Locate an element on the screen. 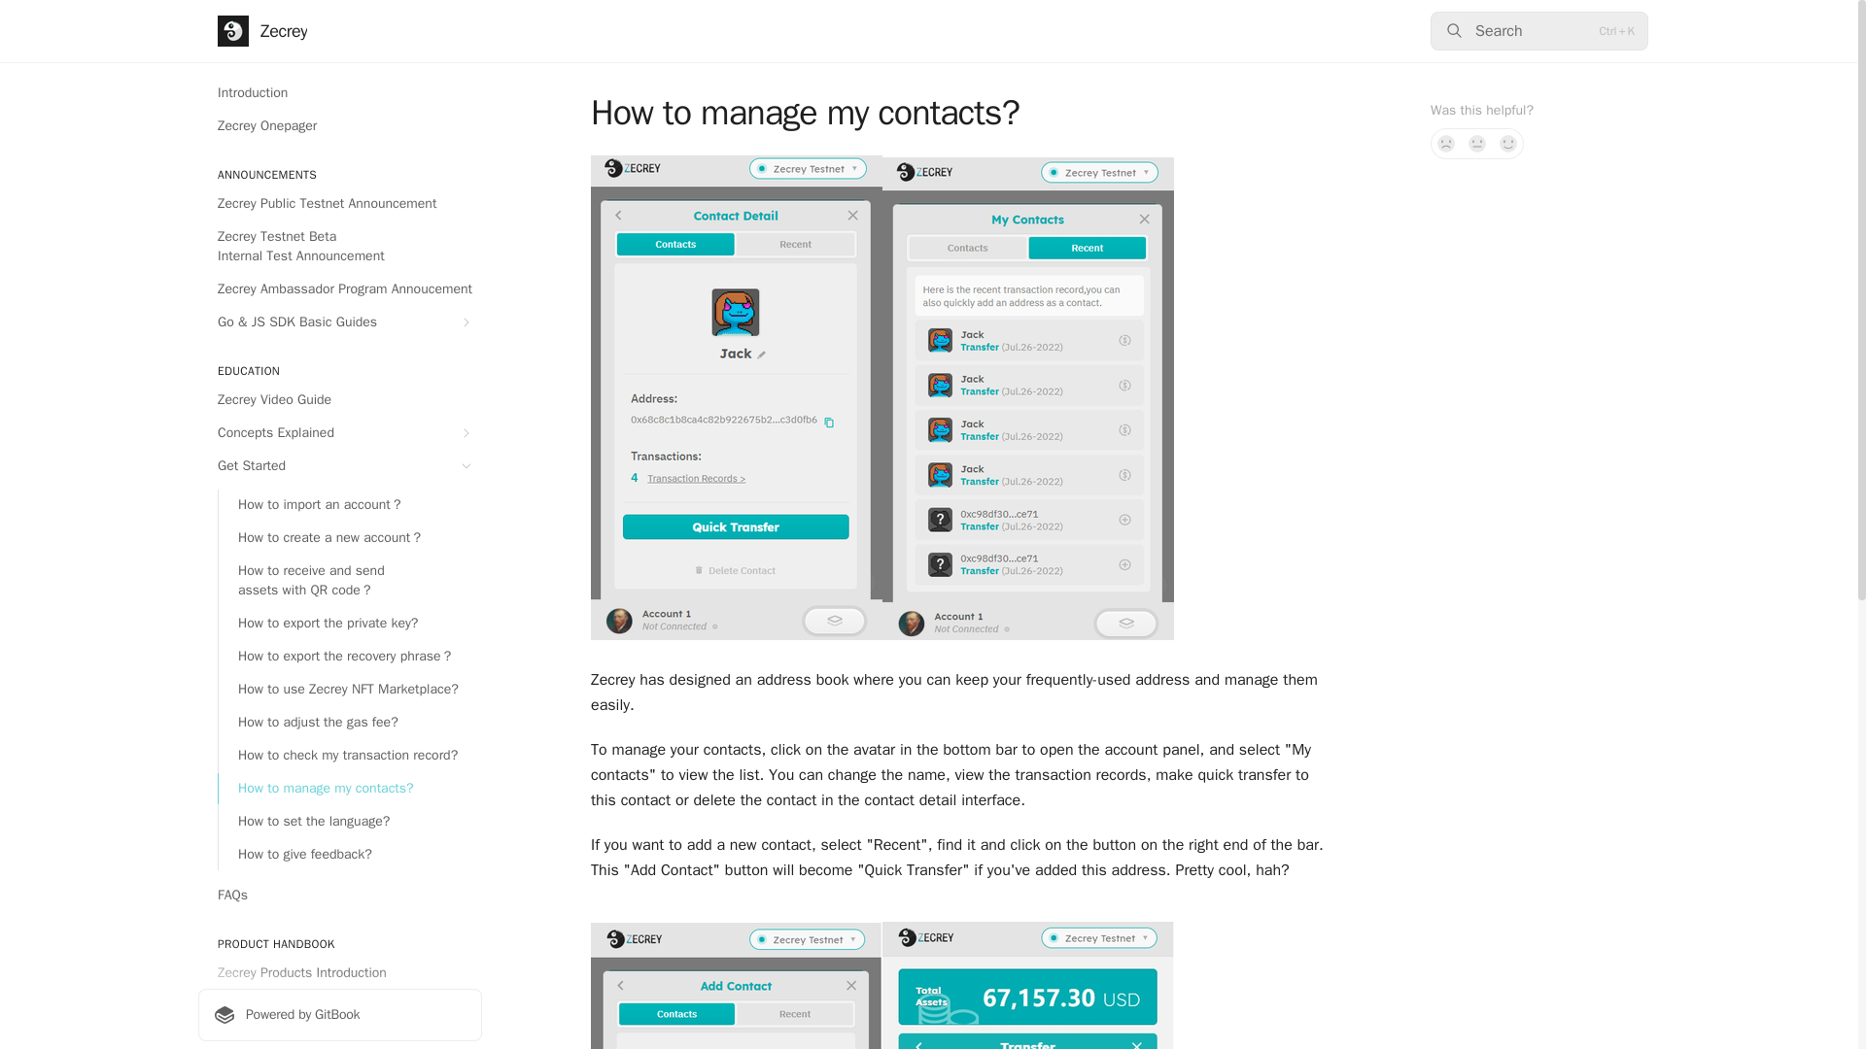 The width and height of the screenshot is (1866, 1049). Get Started is located at coordinates (339, 466).